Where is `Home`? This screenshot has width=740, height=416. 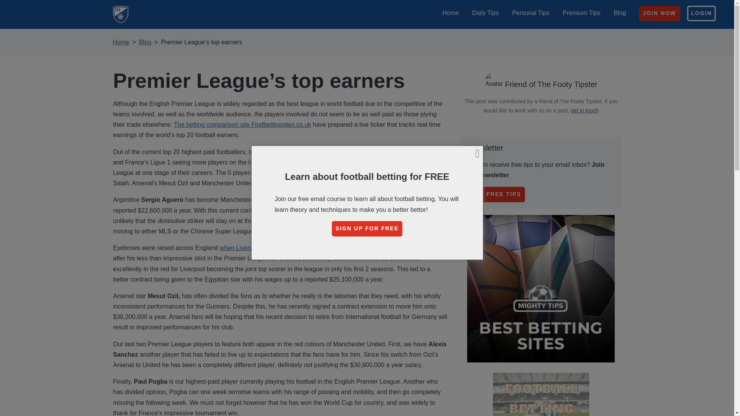
Home is located at coordinates (450, 13).